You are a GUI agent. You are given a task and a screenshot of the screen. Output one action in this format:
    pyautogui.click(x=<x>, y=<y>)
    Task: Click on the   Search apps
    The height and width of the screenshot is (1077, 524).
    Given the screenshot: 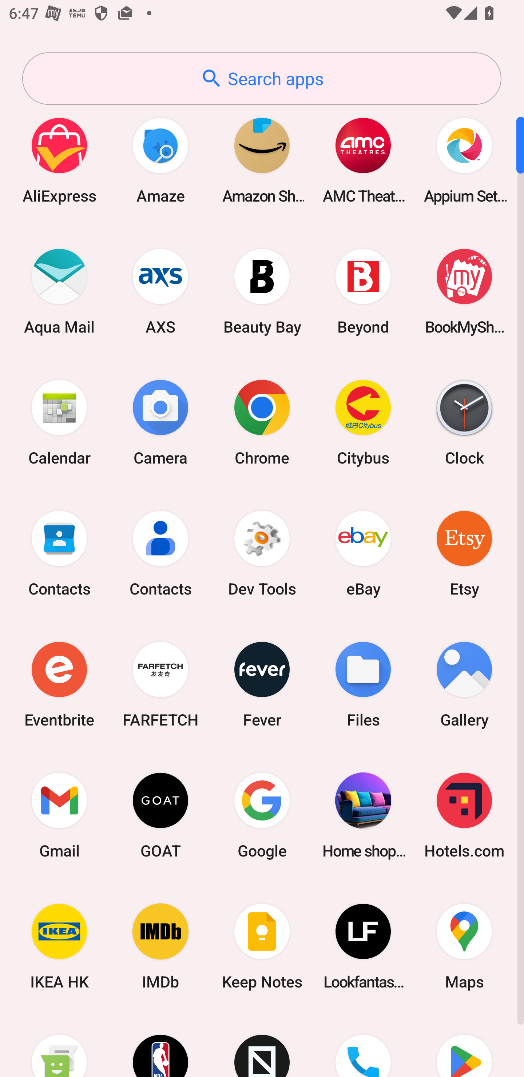 What is the action you would take?
    pyautogui.click(x=262, y=79)
    